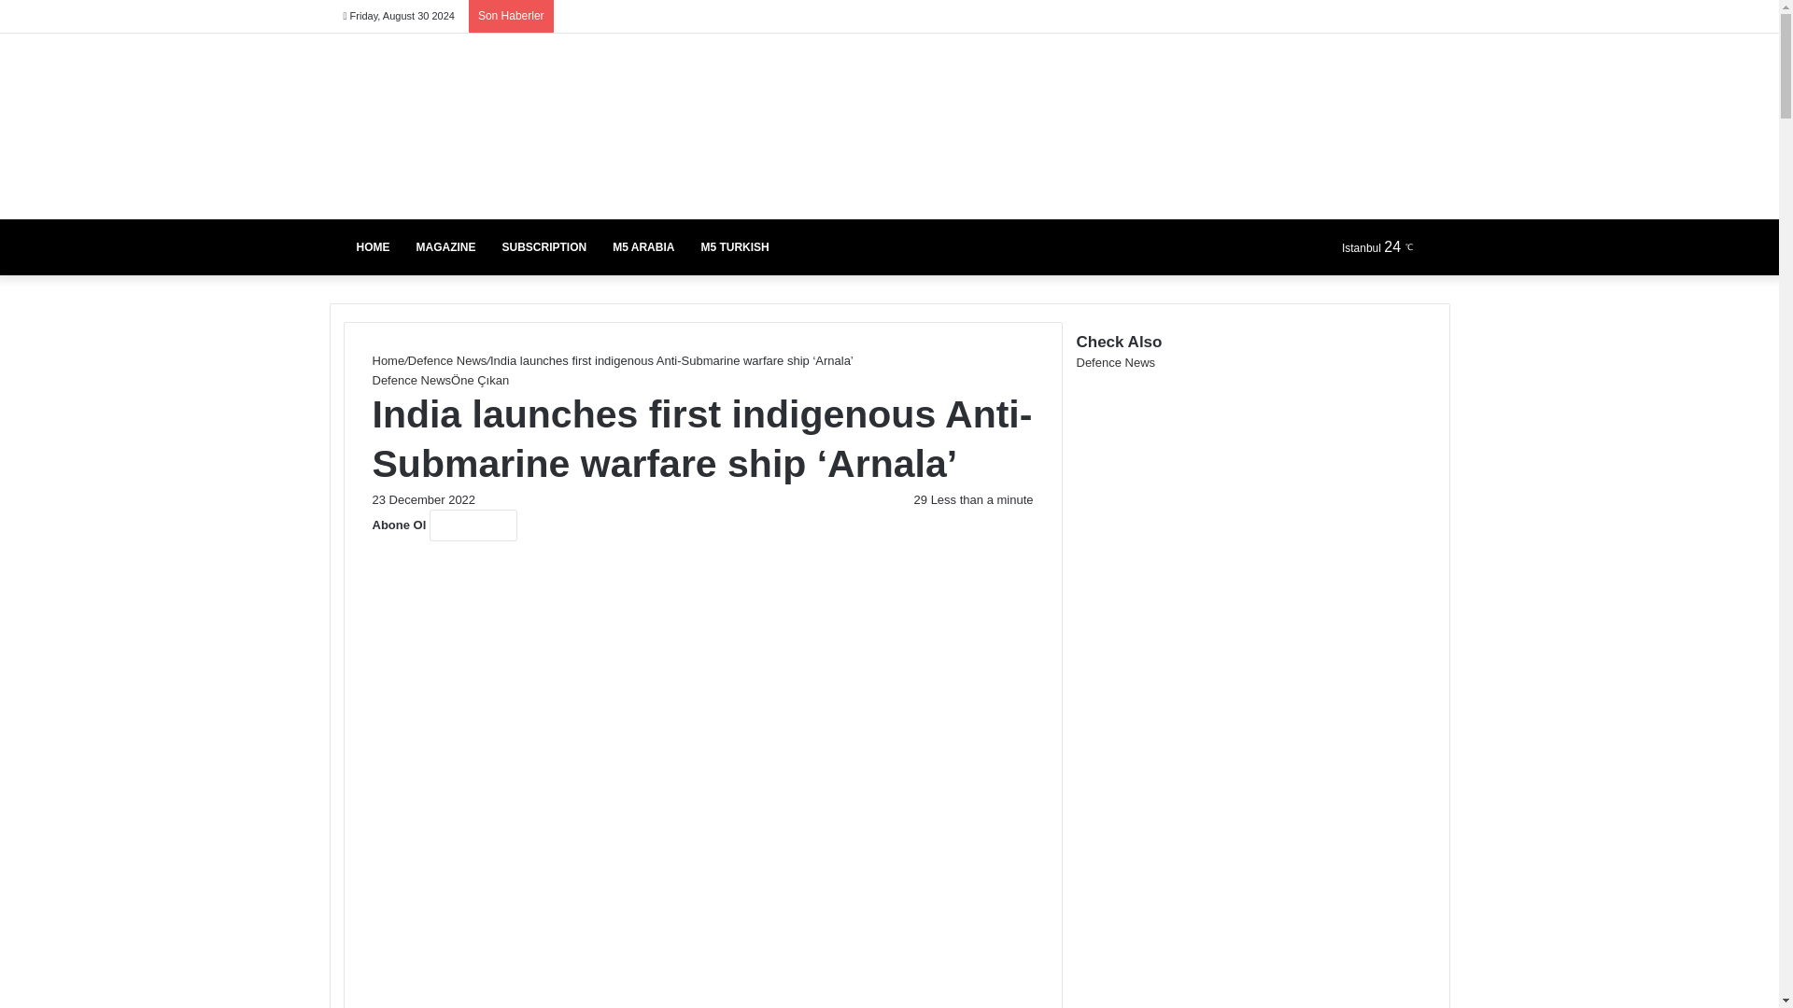 The image size is (1793, 1008). Describe the element at coordinates (734, 246) in the screenshot. I see `M5 TURKISH` at that location.